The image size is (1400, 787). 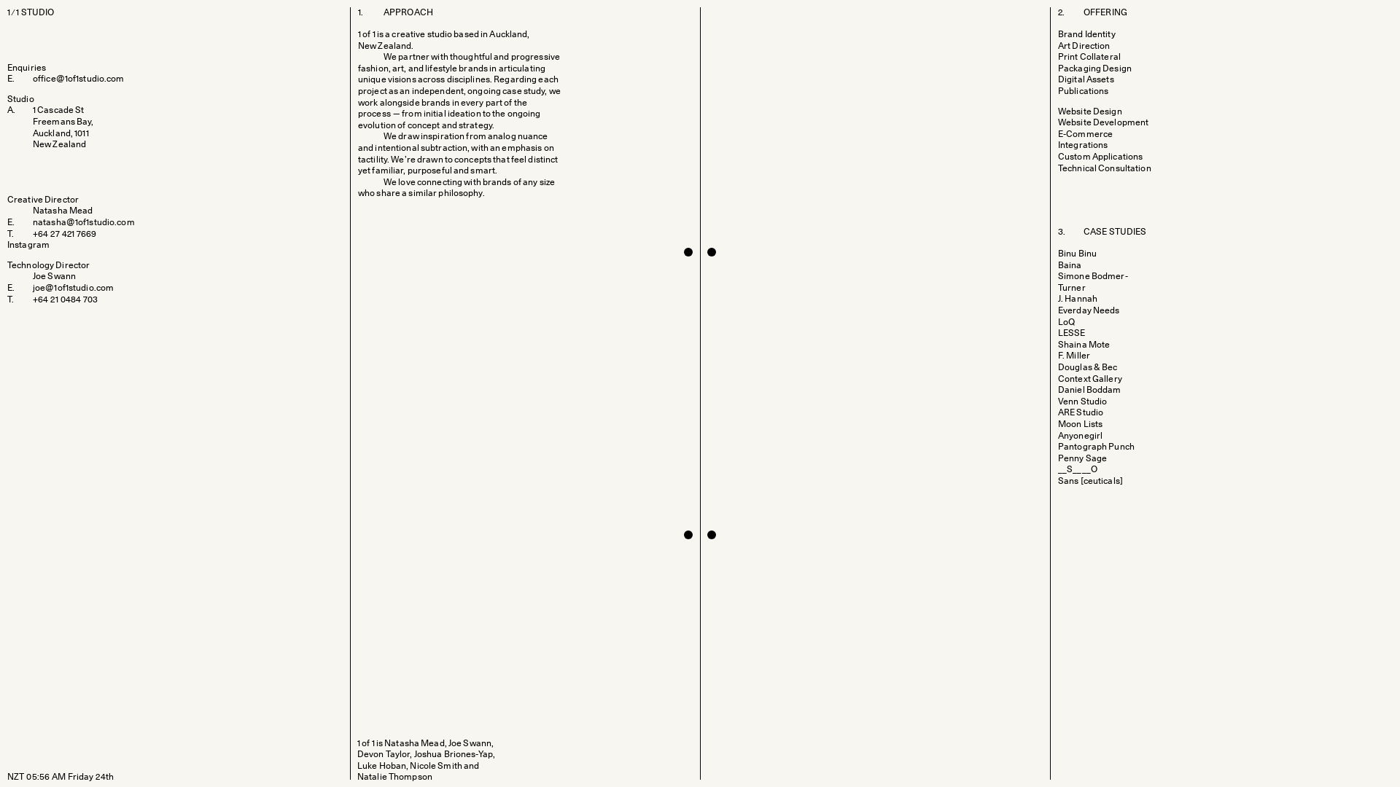 I want to click on Binu Binu, so click(x=1086, y=254).